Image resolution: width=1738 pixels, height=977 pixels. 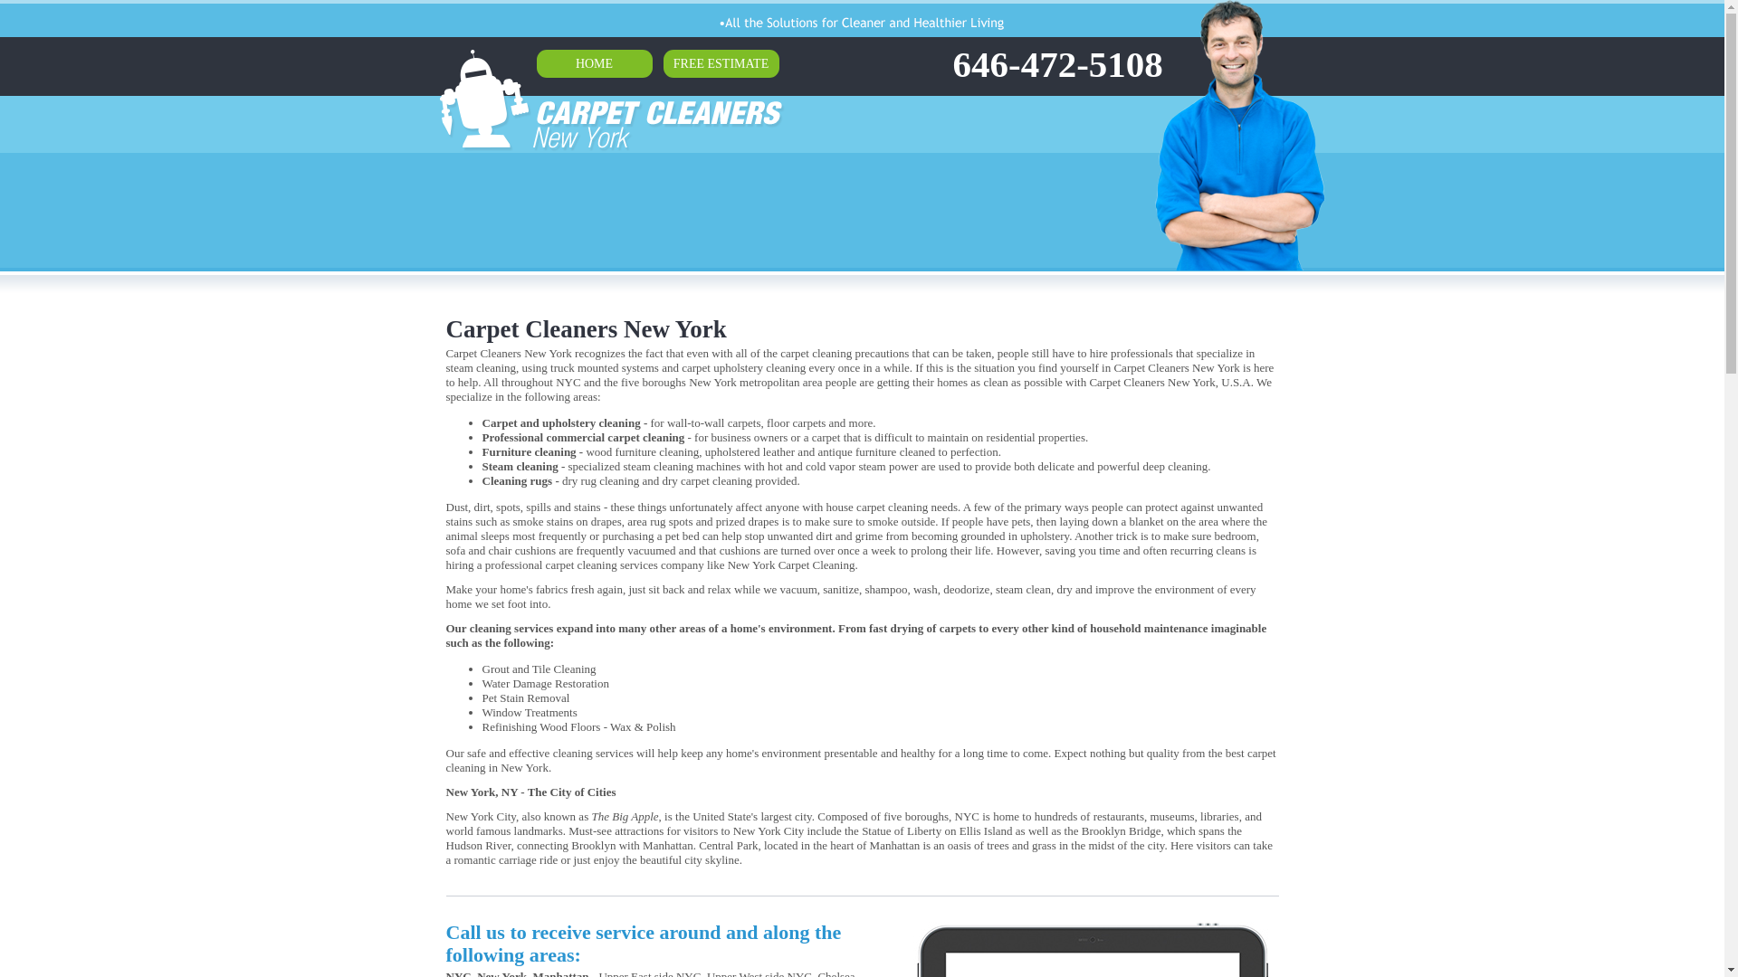 What do you see at coordinates (721, 63) in the screenshot?
I see `FREE ESTIMATE` at bounding box center [721, 63].